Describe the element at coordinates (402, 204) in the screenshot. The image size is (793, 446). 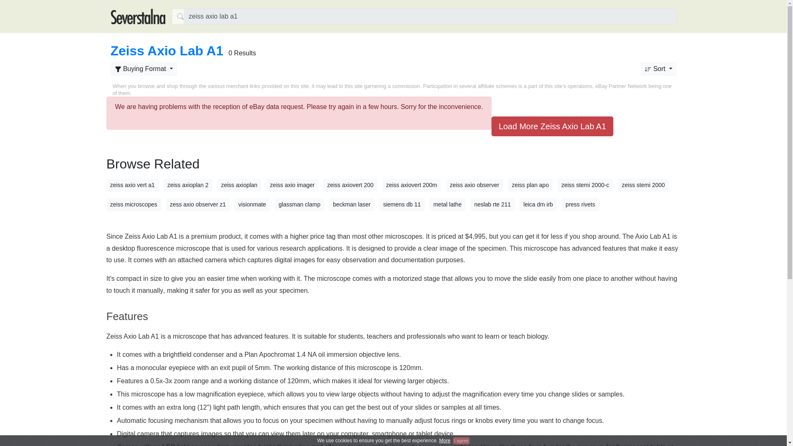
I see `siemens db 11` at that location.